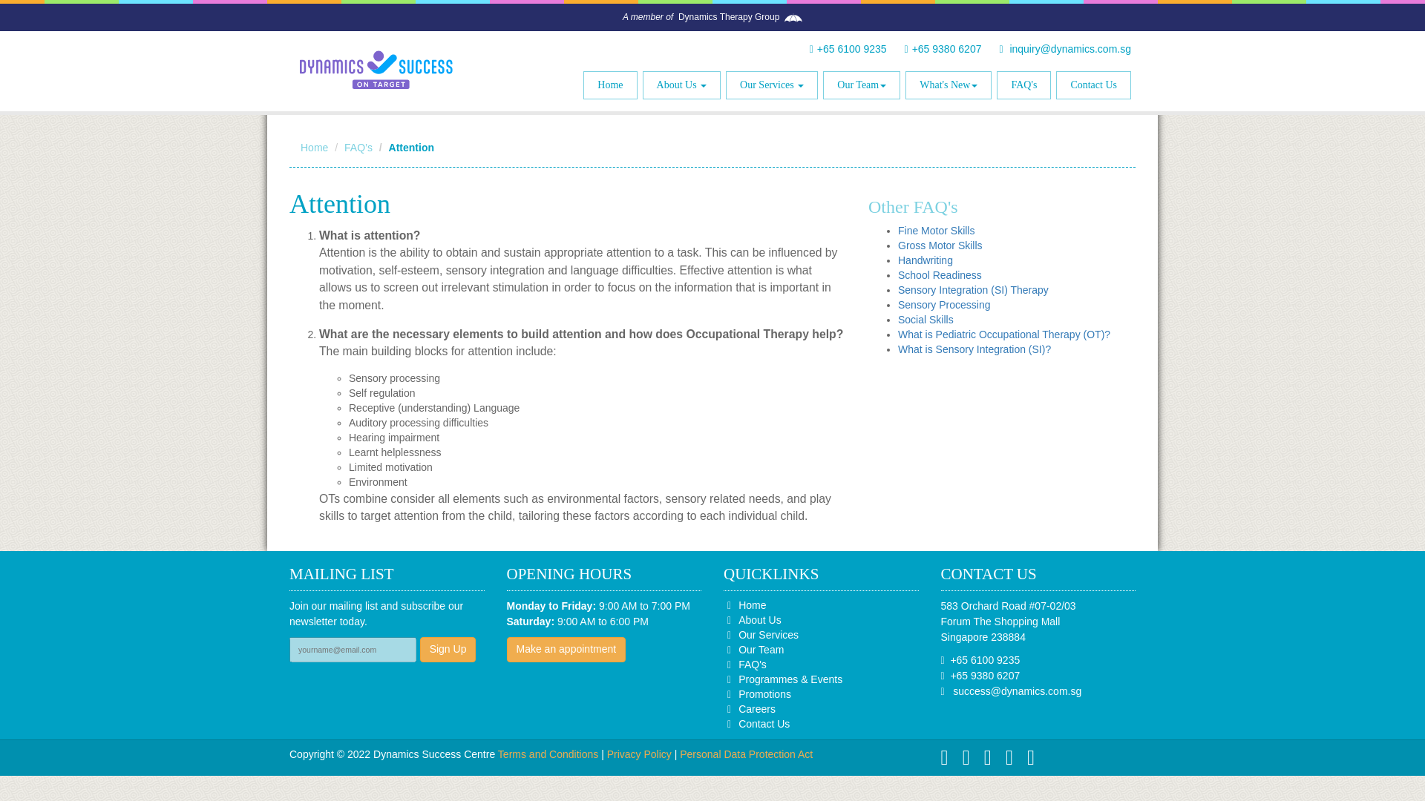 The width and height of the screenshot is (1425, 801). What do you see at coordinates (729, 17) in the screenshot?
I see `Dynamics Therapy Group` at bounding box center [729, 17].